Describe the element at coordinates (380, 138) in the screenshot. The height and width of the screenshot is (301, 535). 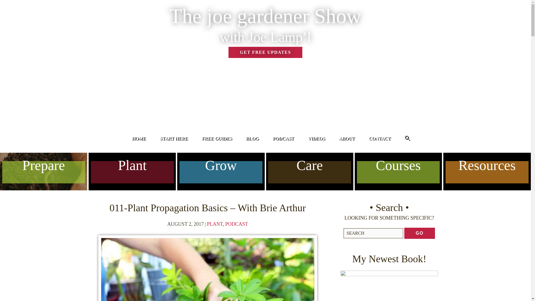
I see `CONTACT` at that location.